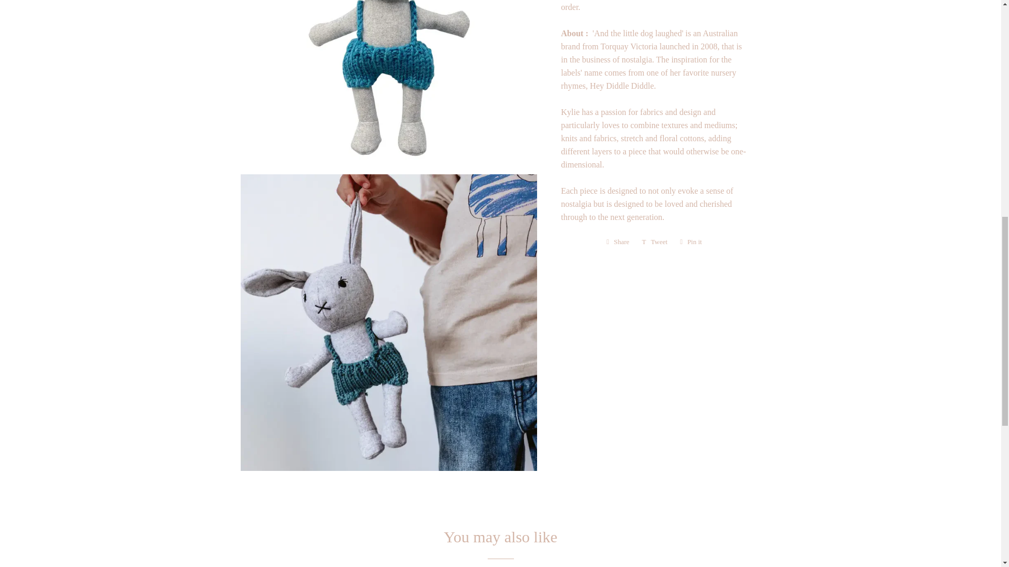  Describe the element at coordinates (691, 242) in the screenshot. I see `Pin on Pinterest` at that location.